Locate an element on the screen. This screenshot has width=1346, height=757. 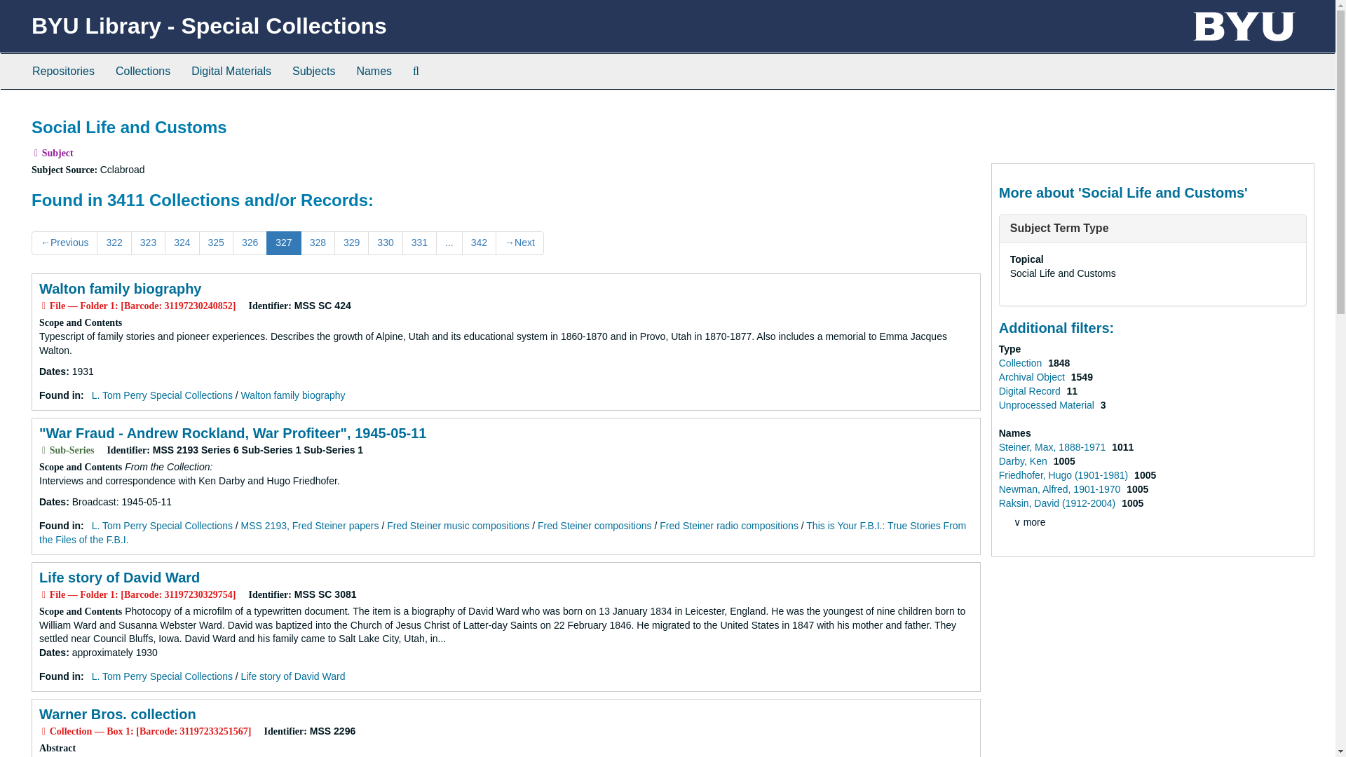
324 is located at coordinates (182, 243).